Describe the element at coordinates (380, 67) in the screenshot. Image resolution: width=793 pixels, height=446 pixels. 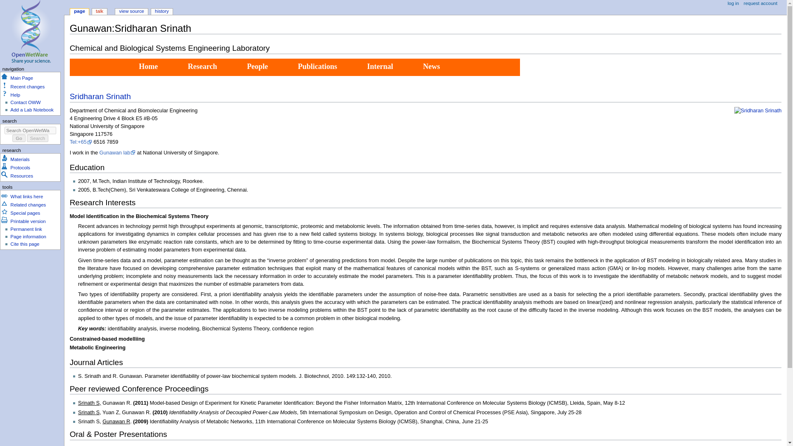
I see `Gunawan:Back Door` at that location.